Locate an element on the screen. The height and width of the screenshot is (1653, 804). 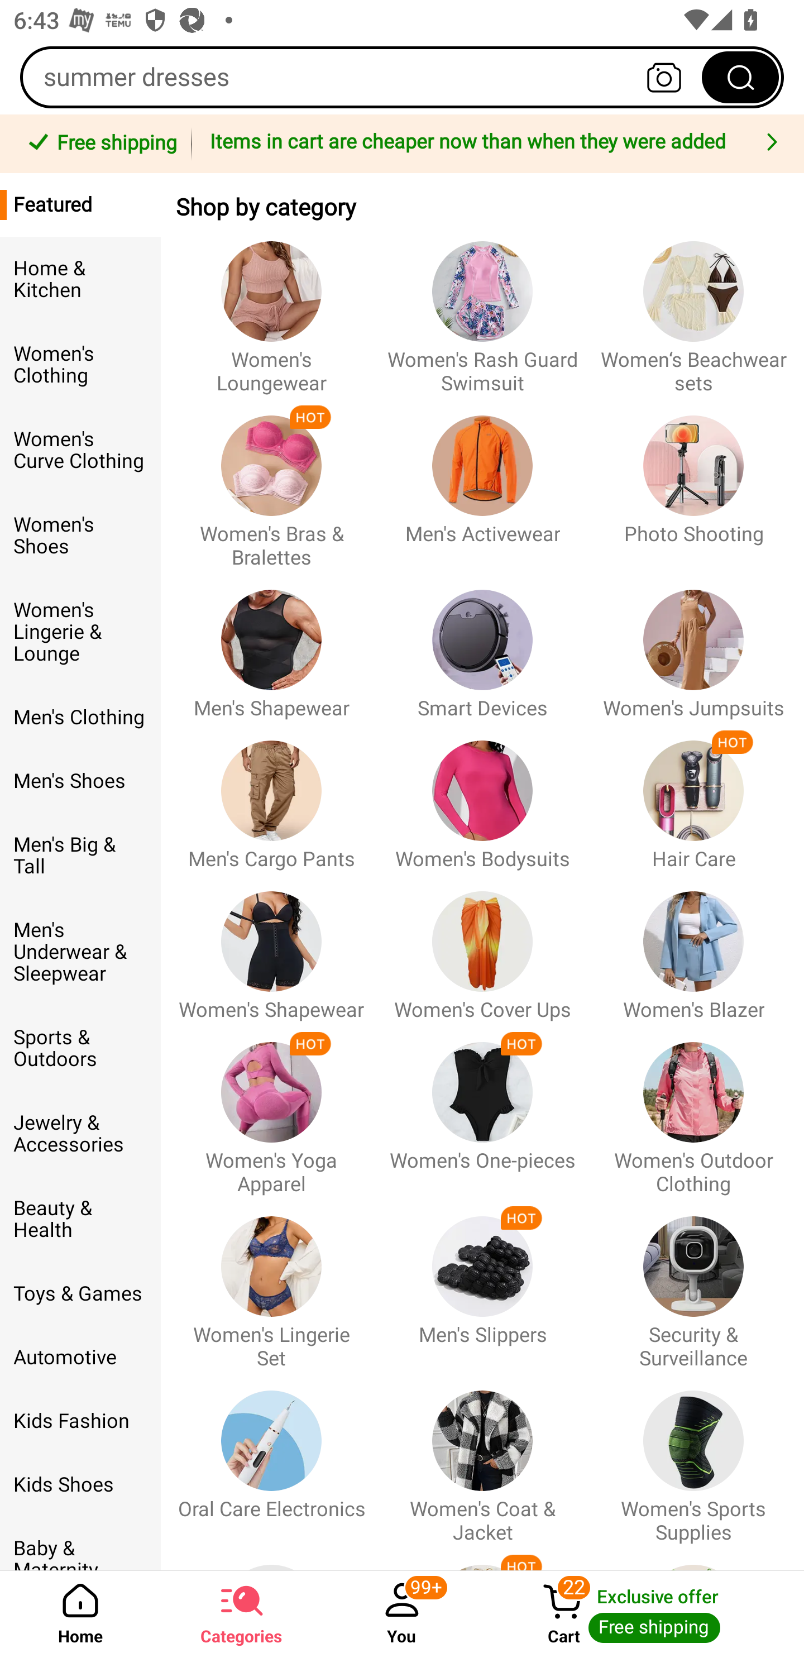
 Free shipping is located at coordinates (99, 144).